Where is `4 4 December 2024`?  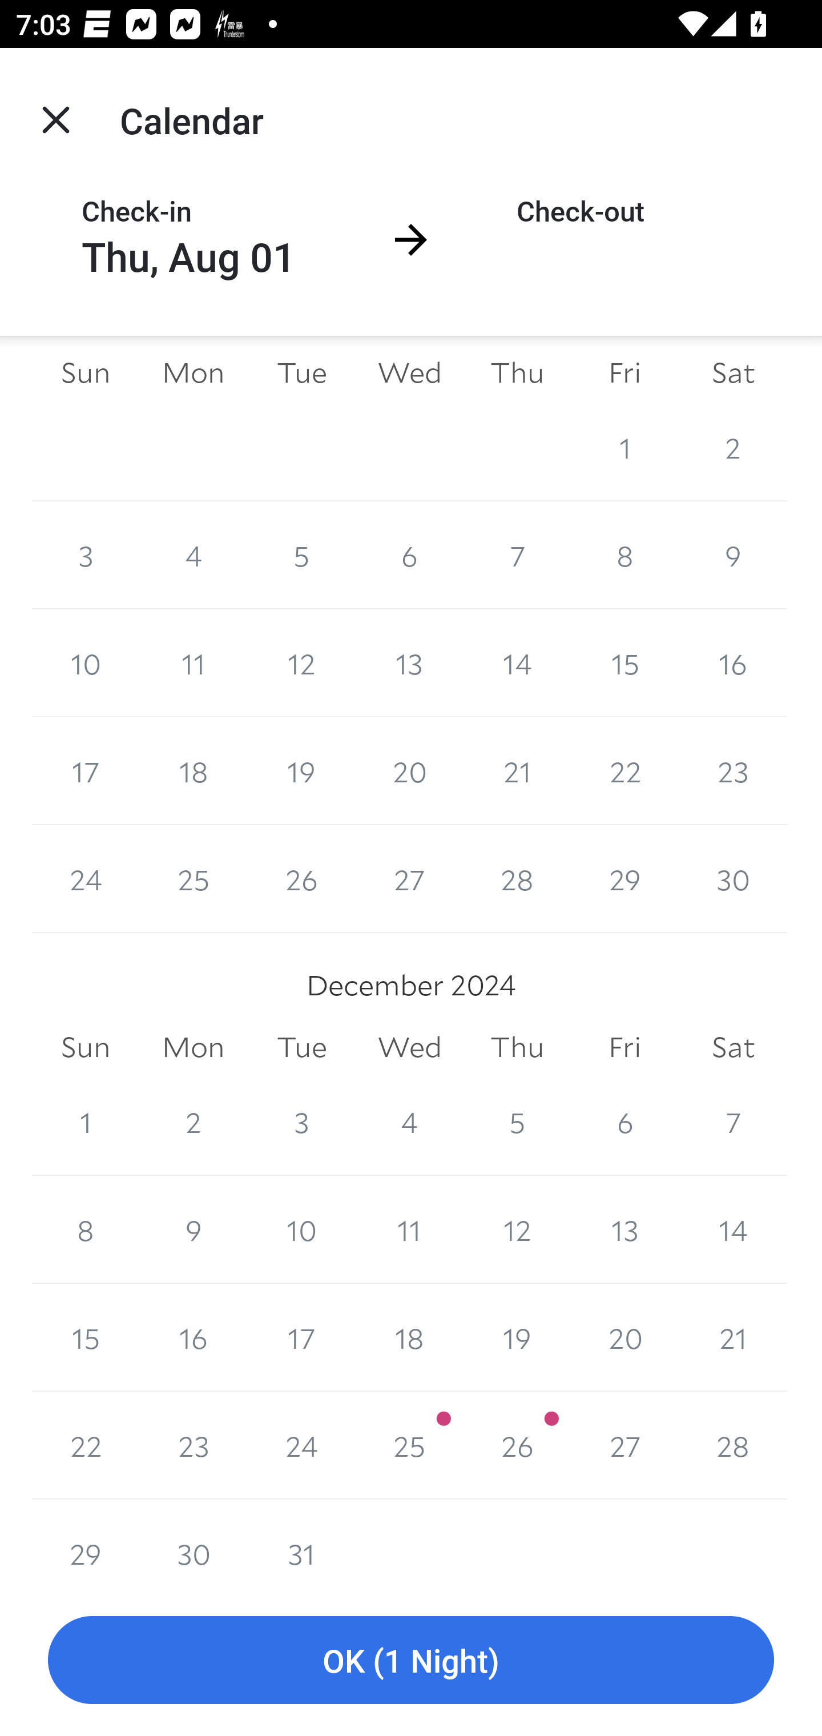
4 4 December 2024 is located at coordinates (410, 1122).